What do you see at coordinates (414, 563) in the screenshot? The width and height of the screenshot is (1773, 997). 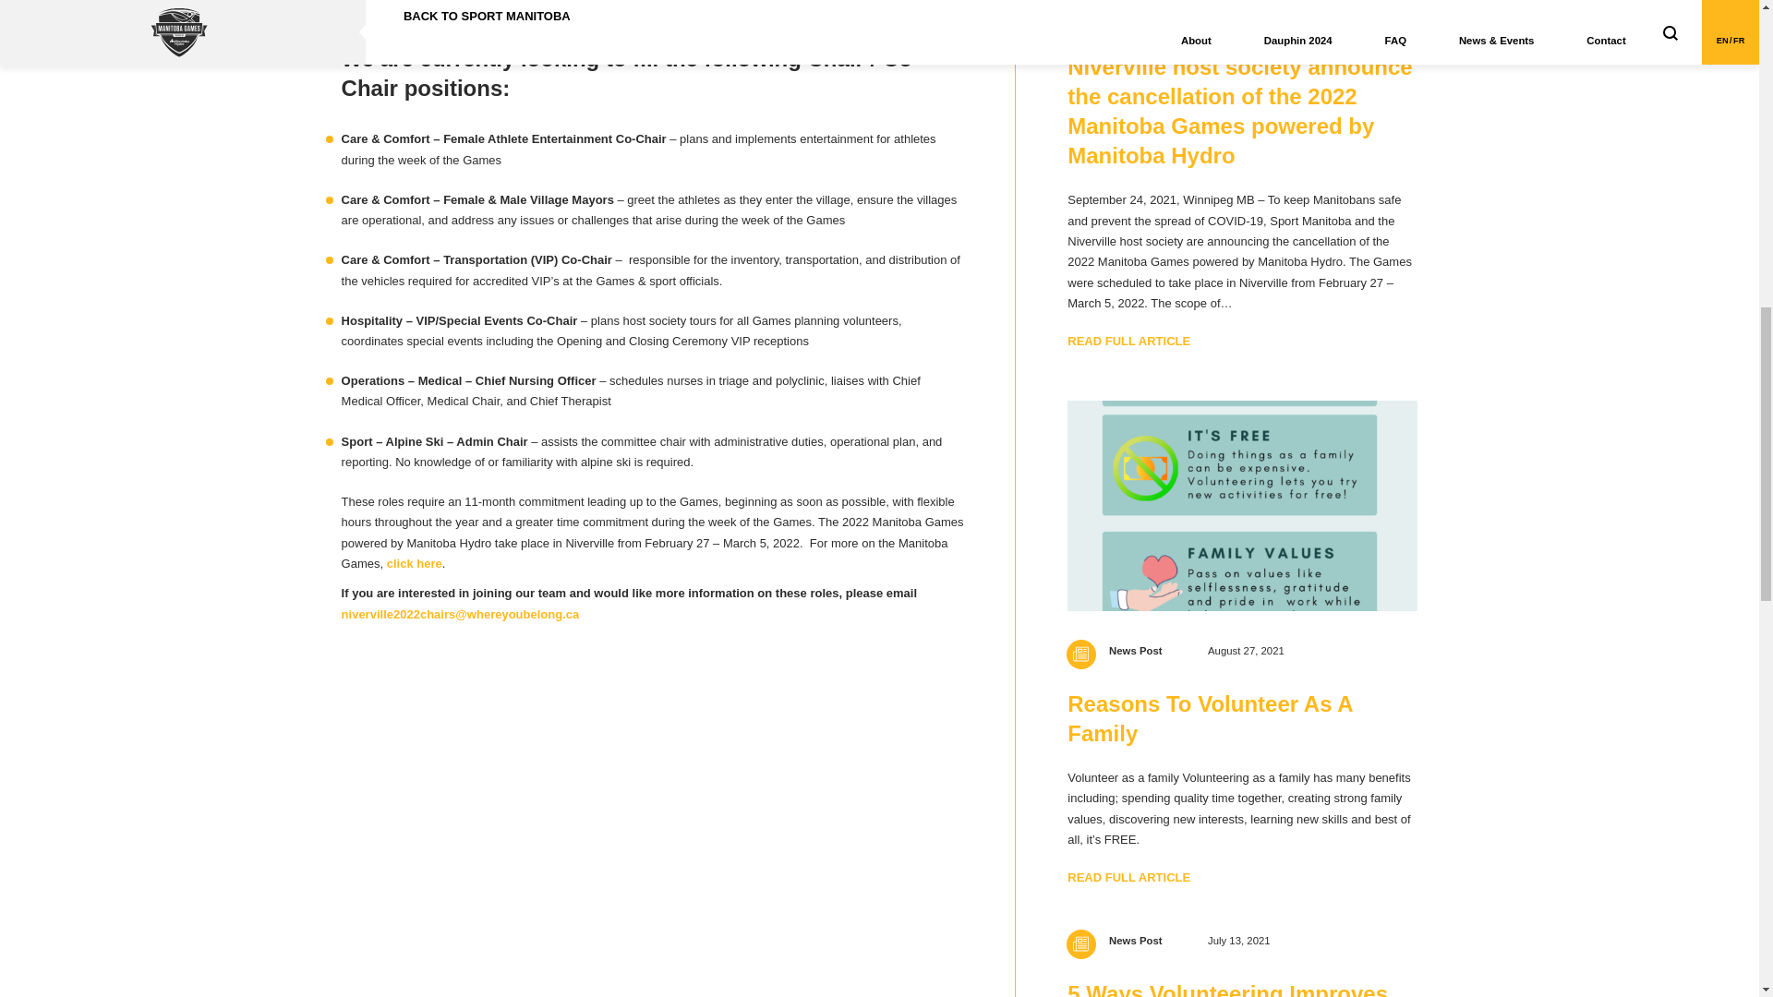 I see `click here` at bounding box center [414, 563].